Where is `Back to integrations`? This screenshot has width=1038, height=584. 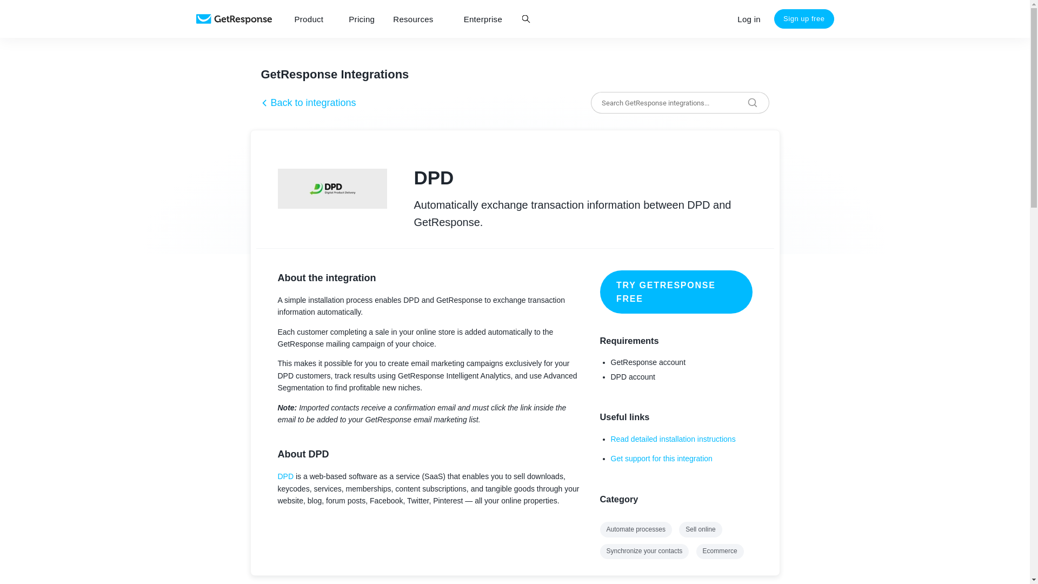 Back to integrations is located at coordinates (308, 103).